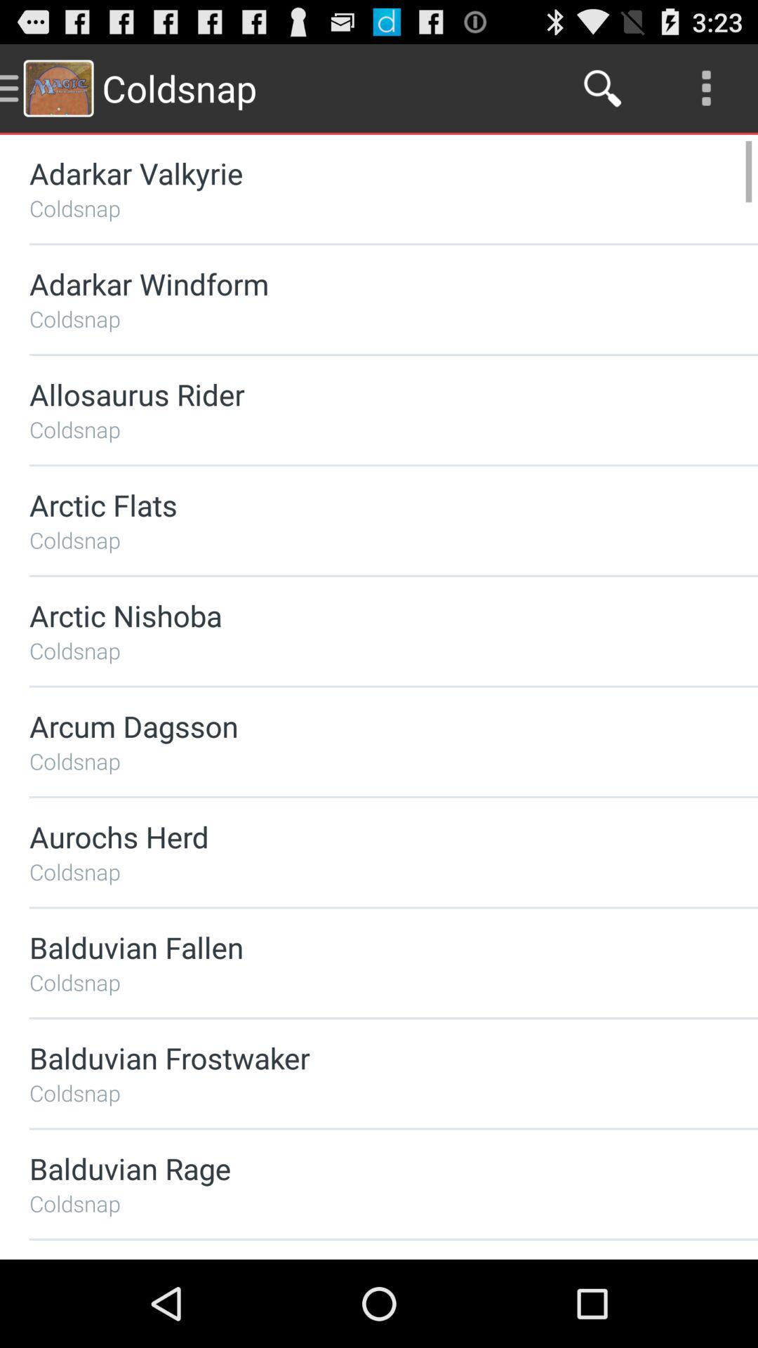  Describe the element at coordinates (357, 946) in the screenshot. I see `tap icon above coldsnap icon` at that location.